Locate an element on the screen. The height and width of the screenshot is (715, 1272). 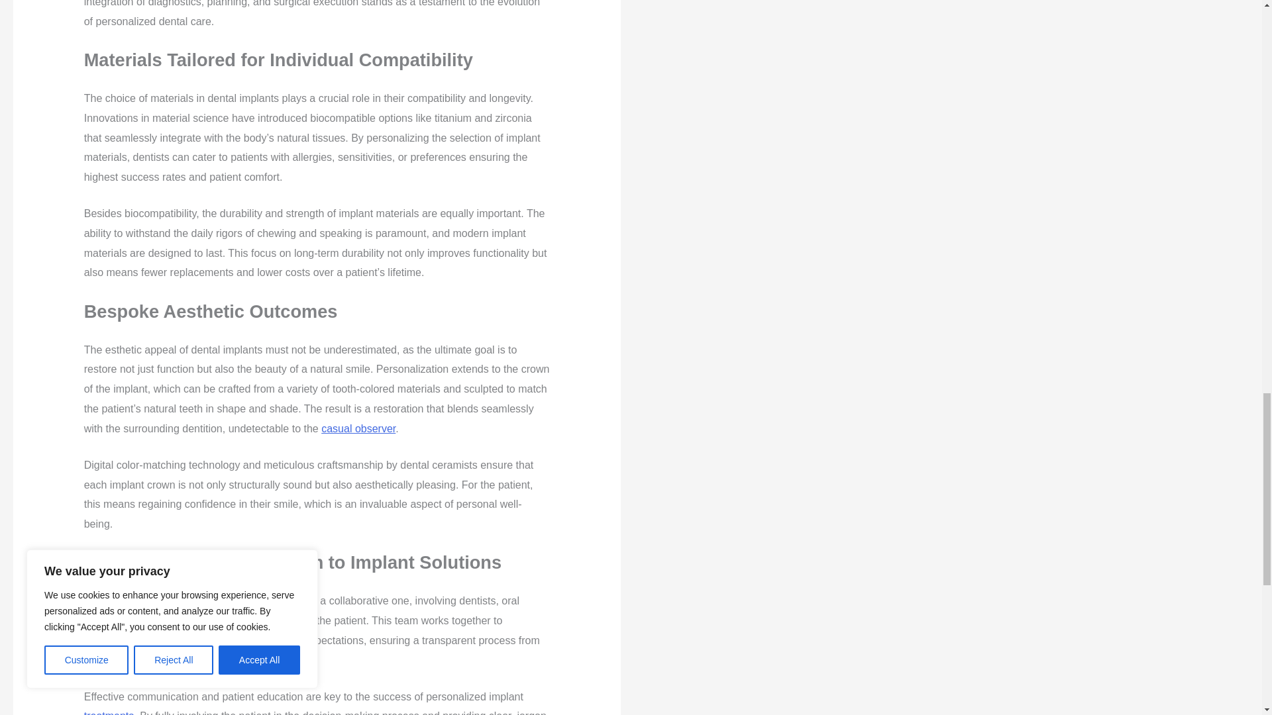
treatments is located at coordinates (109, 712).